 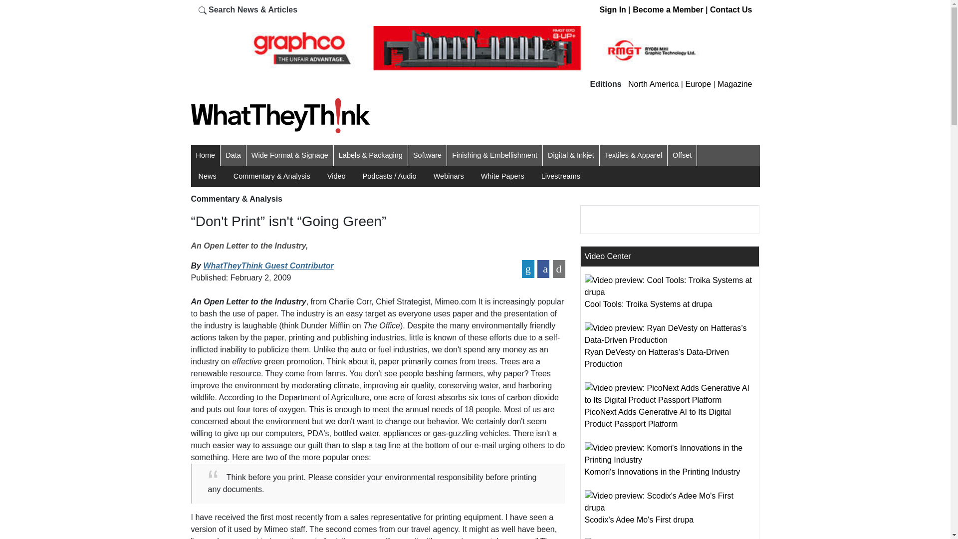 What do you see at coordinates (613, 9) in the screenshot?
I see `Sign In` at bounding box center [613, 9].